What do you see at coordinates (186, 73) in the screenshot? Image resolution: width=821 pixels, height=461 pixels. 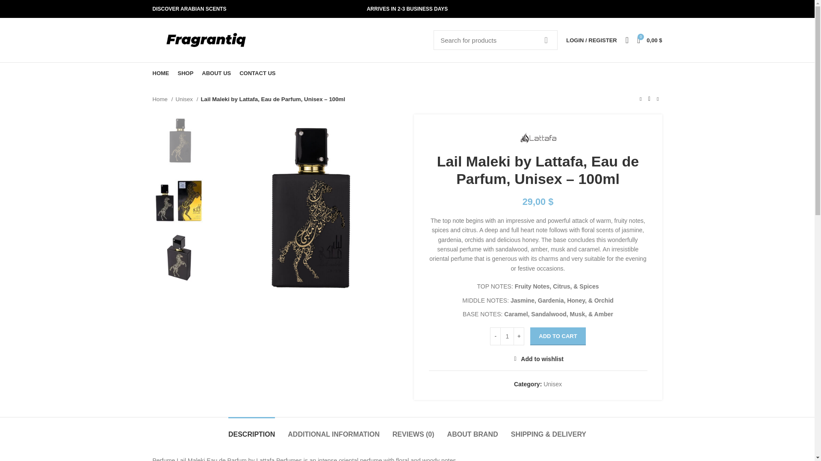 I see `SHOP` at bounding box center [186, 73].